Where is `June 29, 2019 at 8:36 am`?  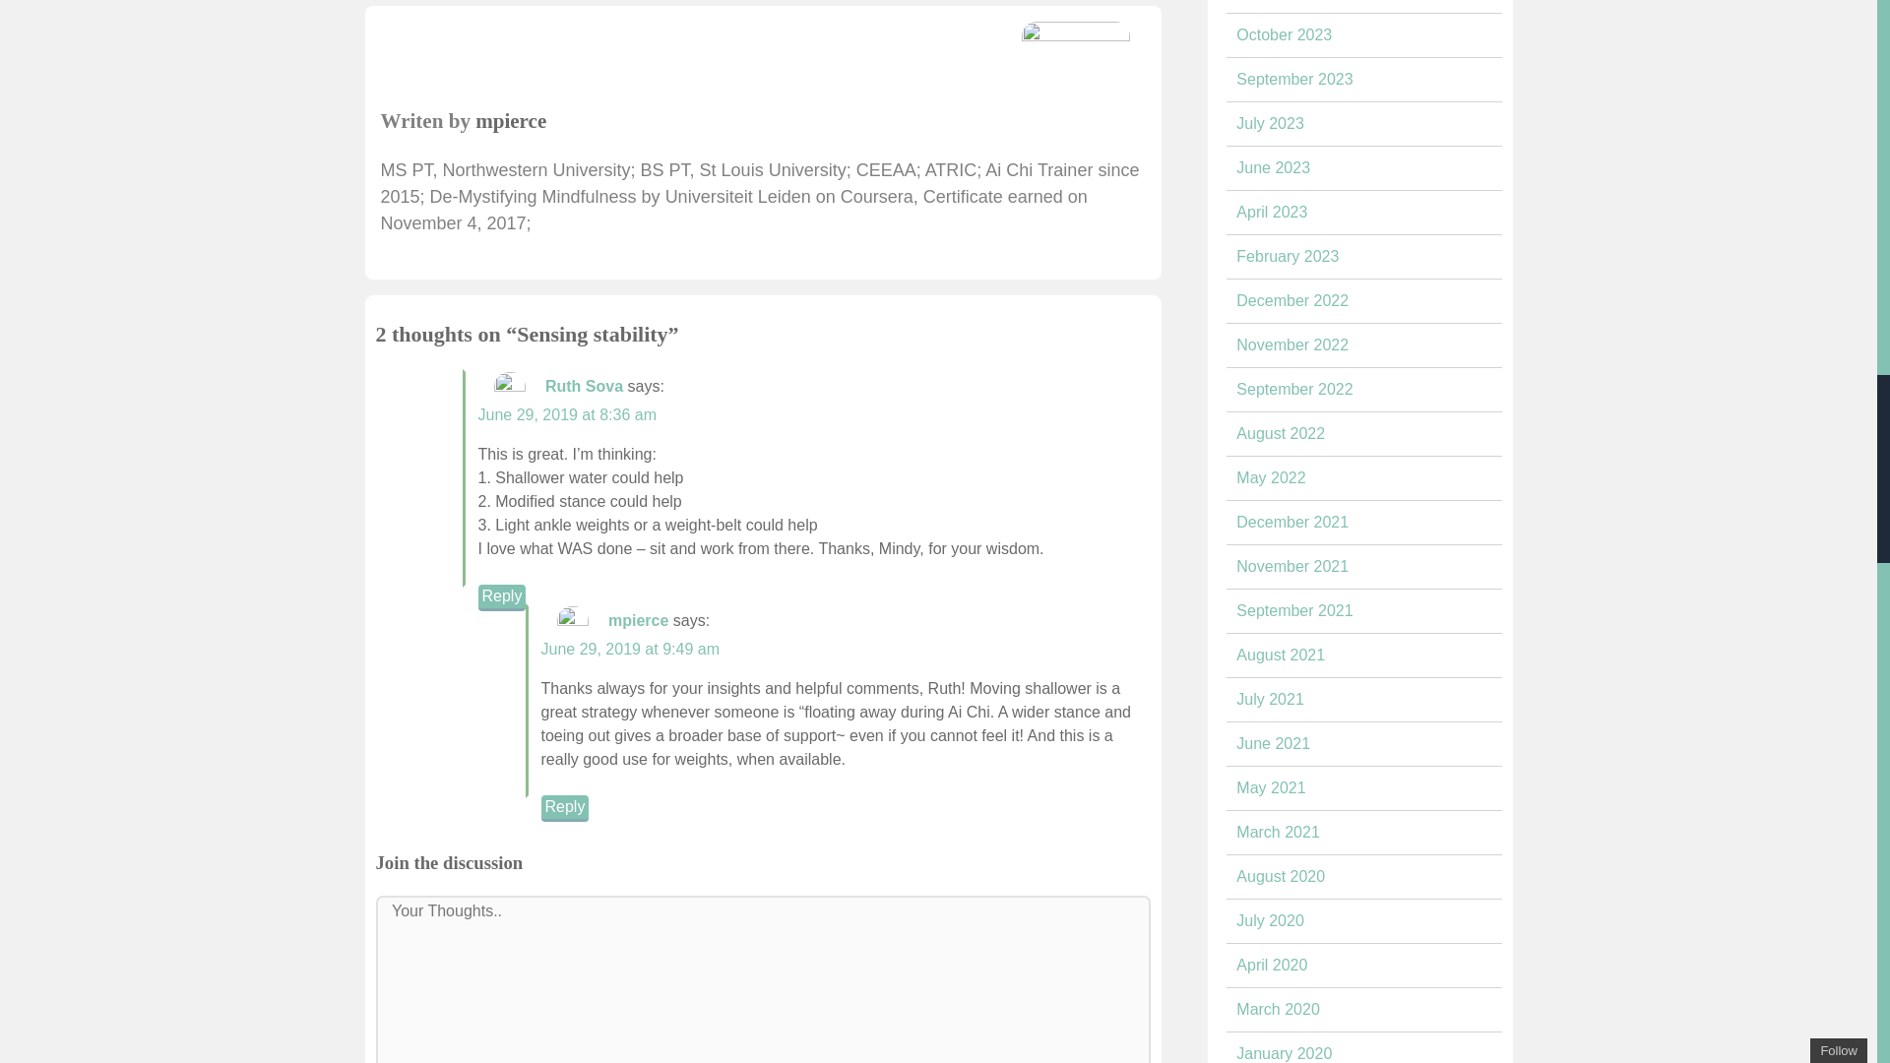 June 29, 2019 at 8:36 am is located at coordinates (567, 413).